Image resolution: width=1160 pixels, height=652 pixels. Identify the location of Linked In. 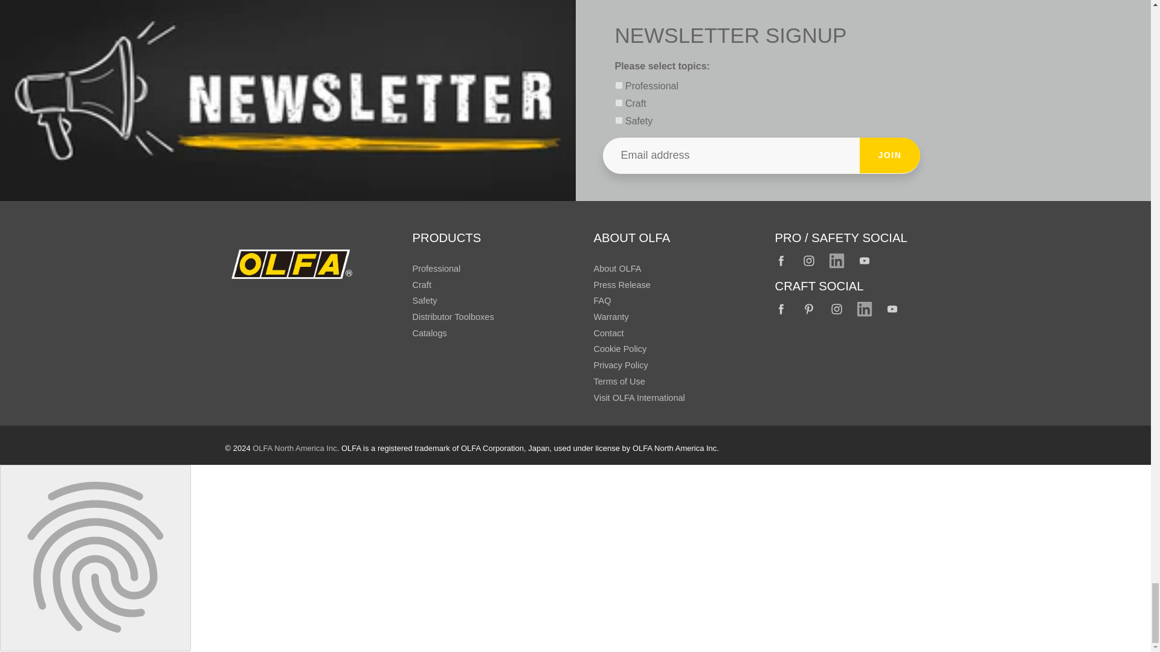
(865, 309).